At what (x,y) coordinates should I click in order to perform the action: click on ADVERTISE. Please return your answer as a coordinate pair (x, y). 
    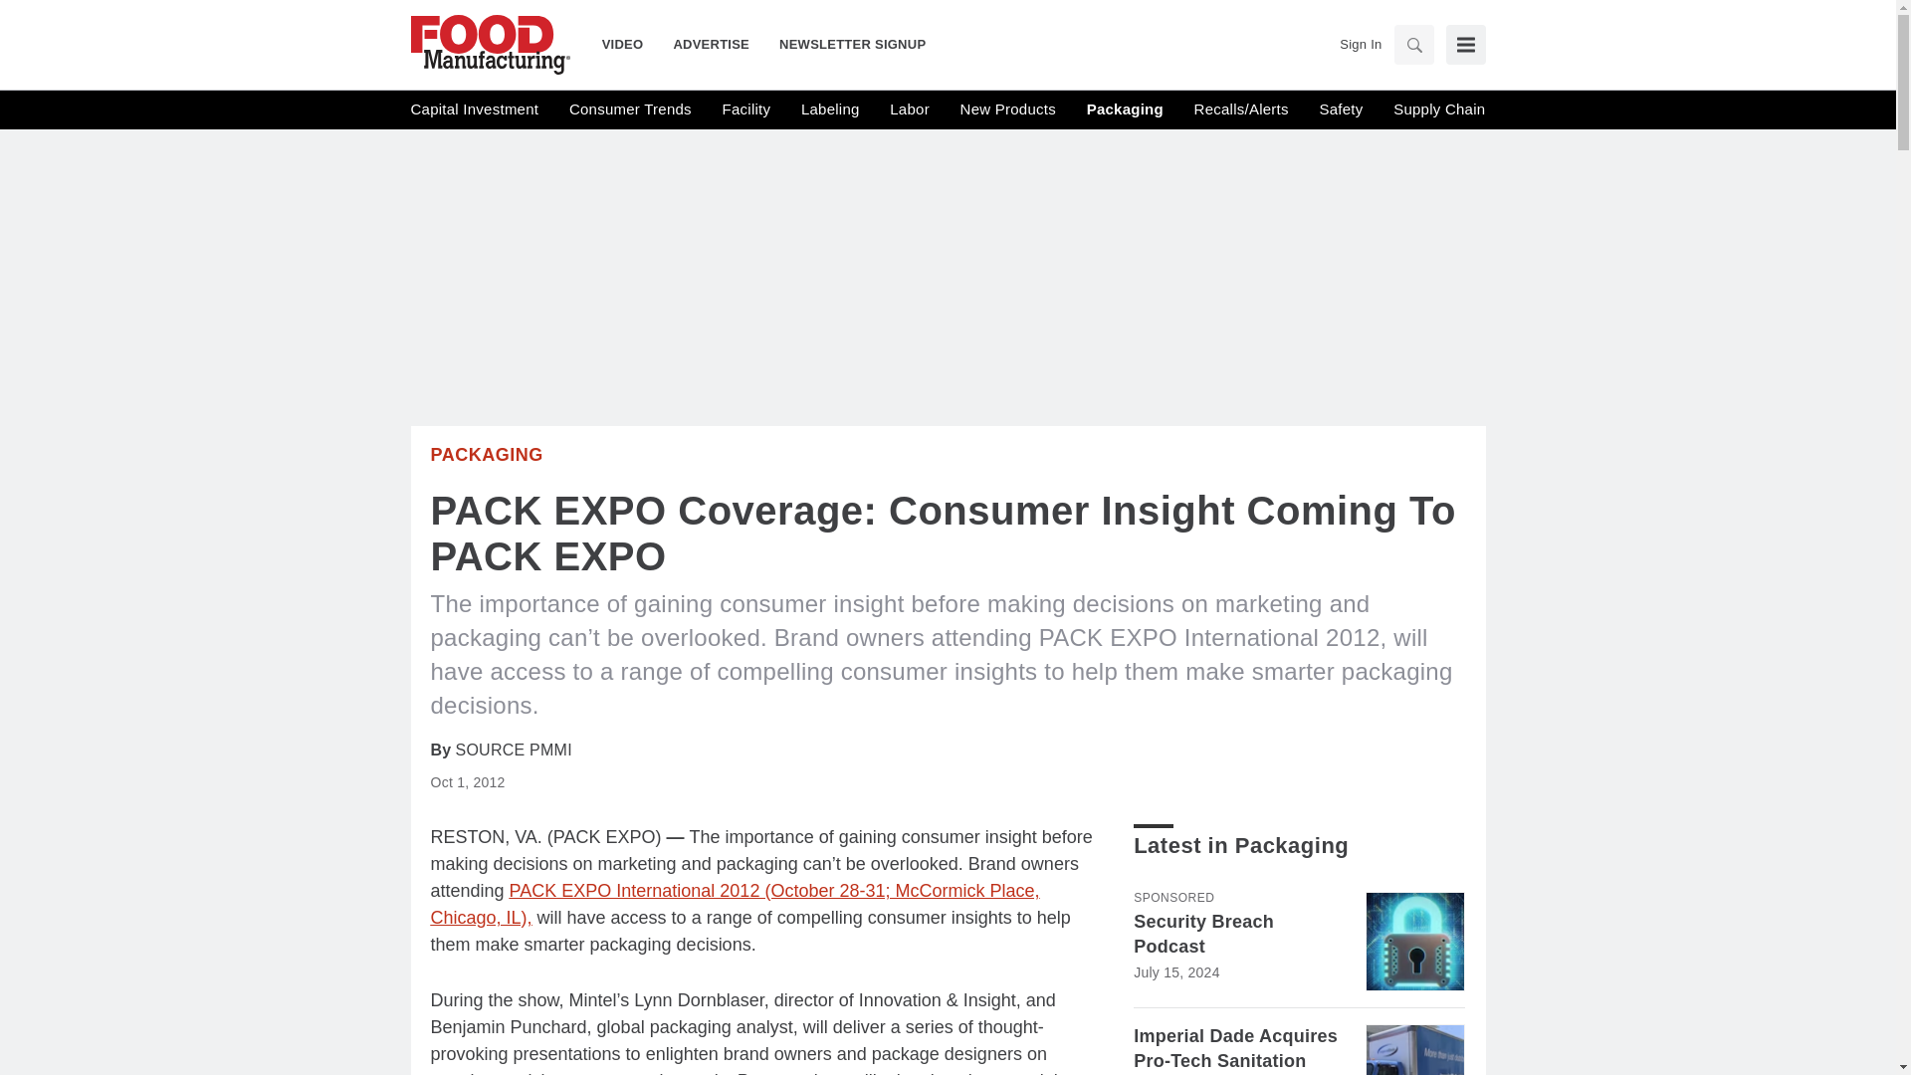
    Looking at the image, I should click on (711, 44).